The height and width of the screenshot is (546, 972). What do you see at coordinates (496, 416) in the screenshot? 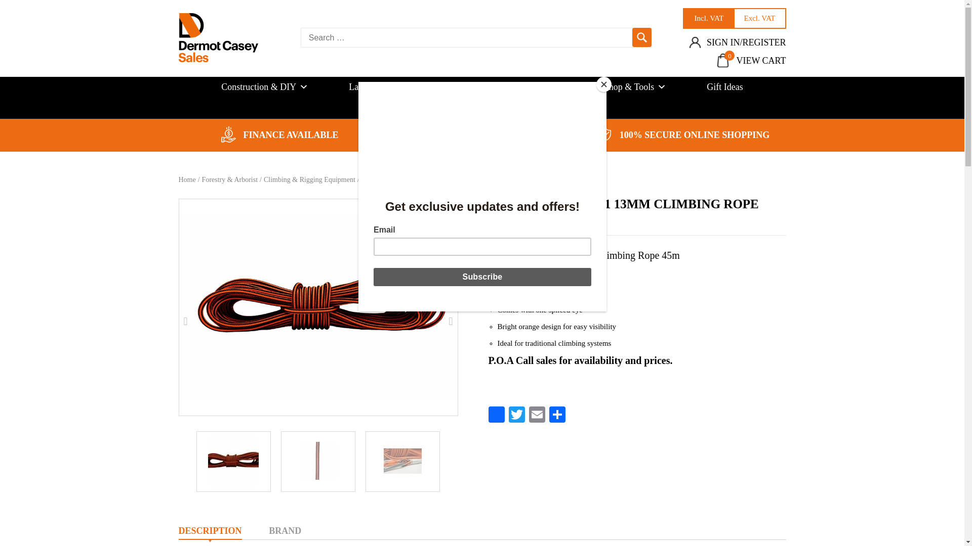
I see `Facebook` at bounding box center [496, 416].